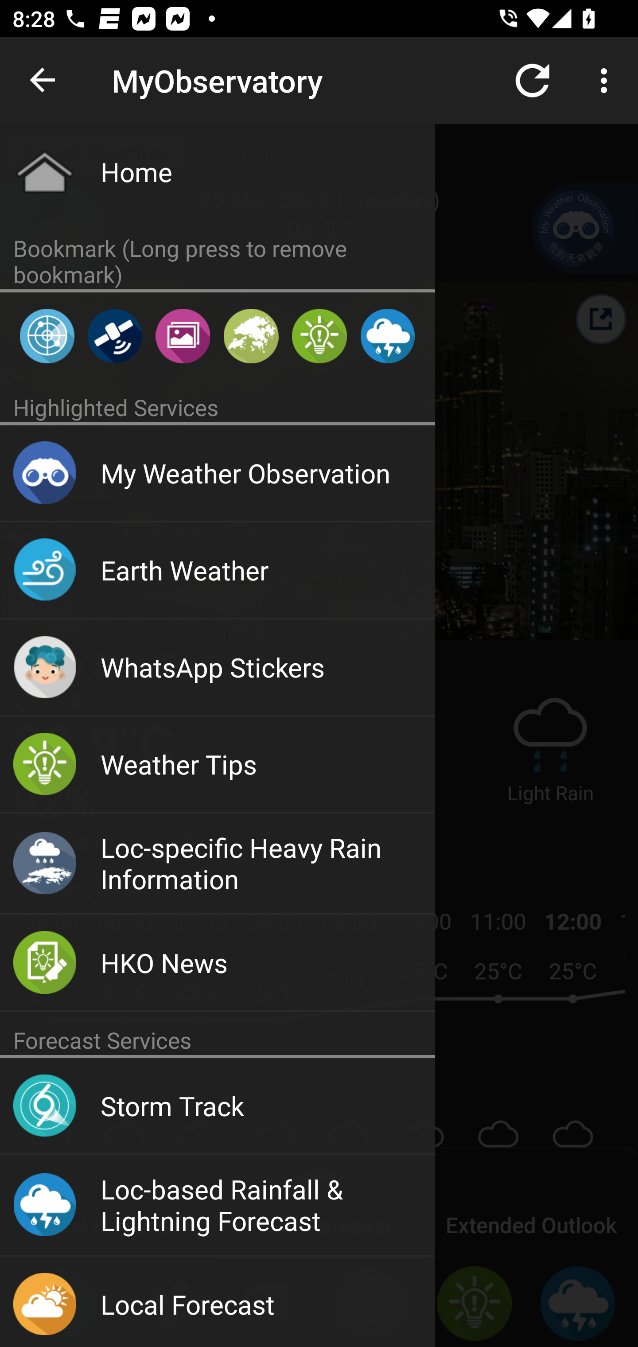  Describe the element at coordinates (218, 1302) in the screenshot. I see `Local Forecast` at that location.